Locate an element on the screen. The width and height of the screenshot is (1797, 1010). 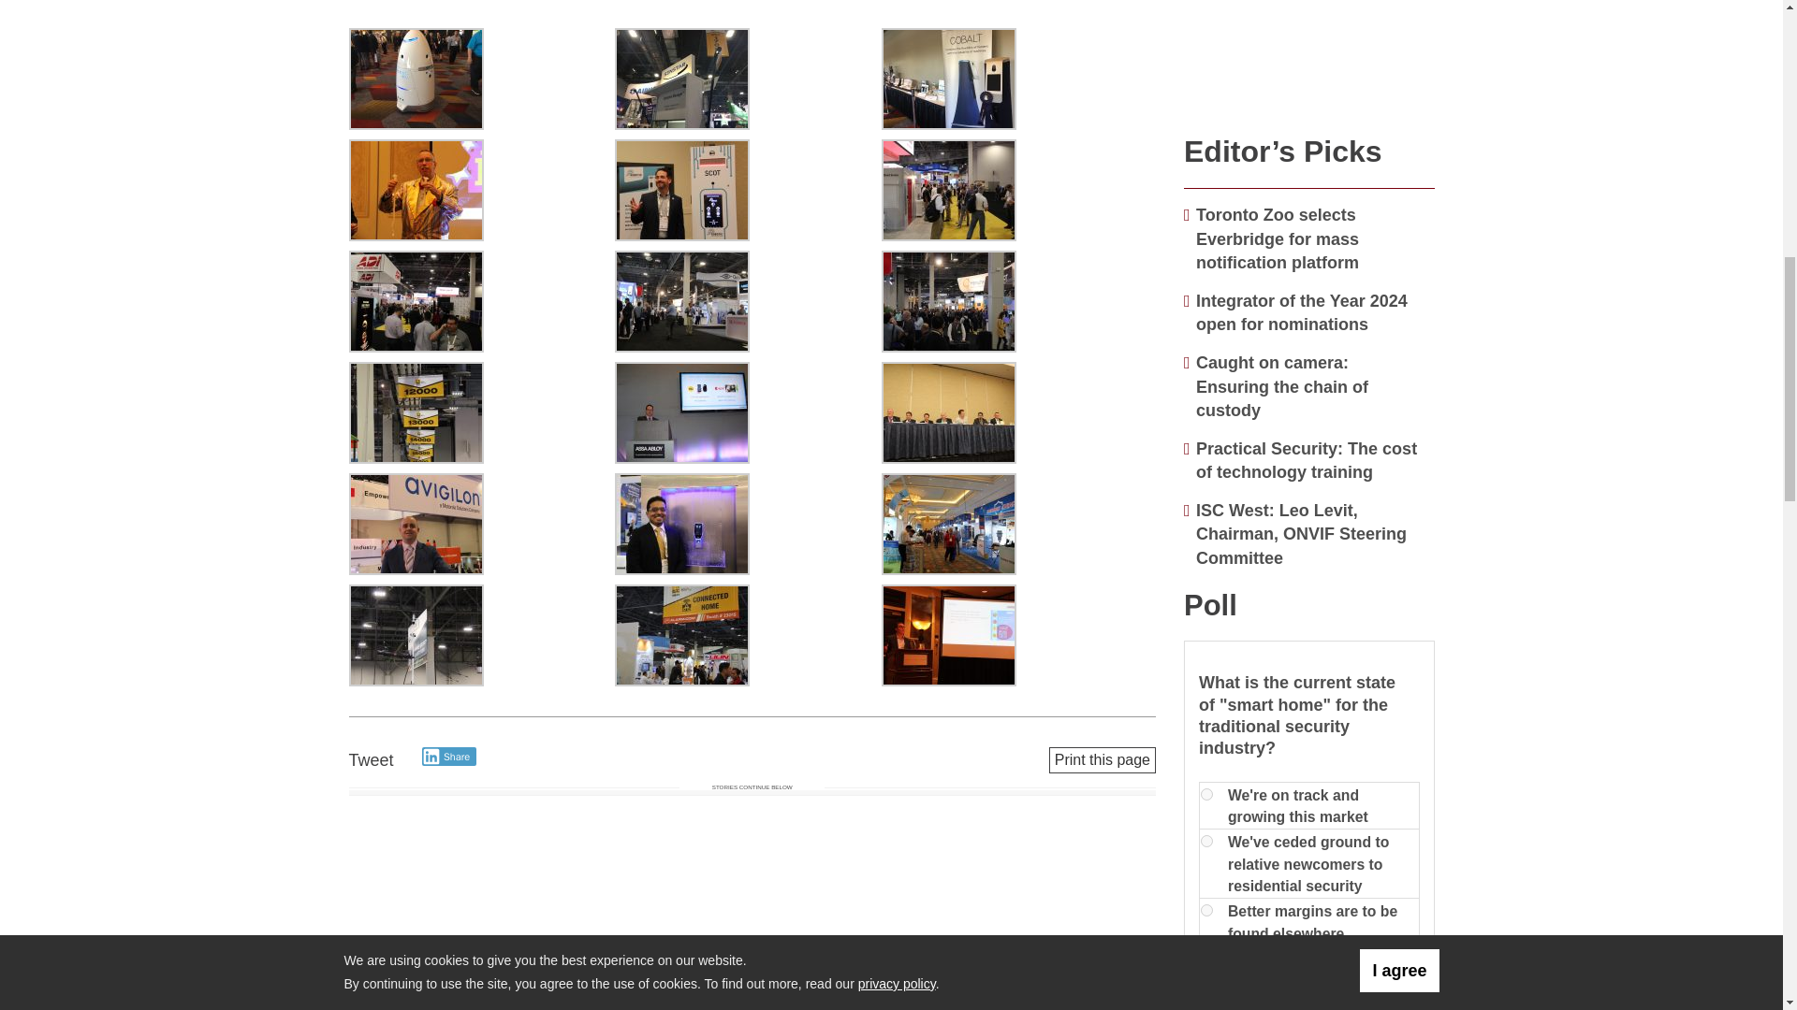
gpoll16eca7826 is located at coordinates (1206, 842).